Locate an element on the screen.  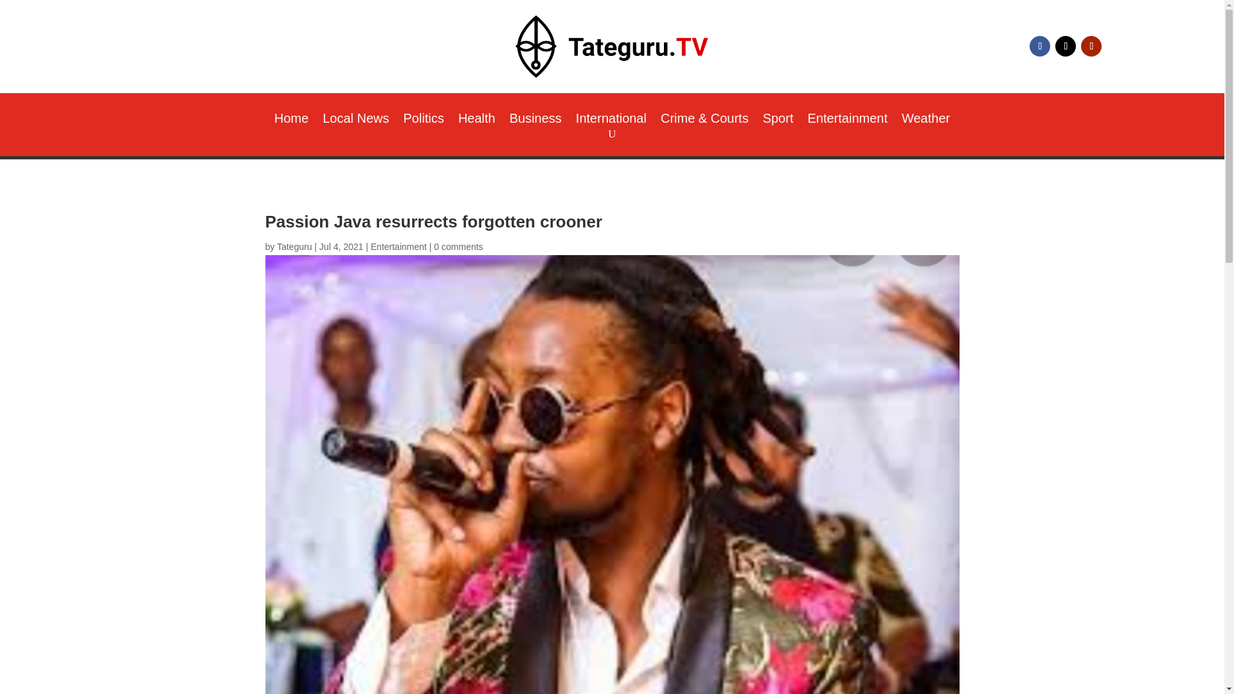
Tateguru is located at coordinates (294, 247).